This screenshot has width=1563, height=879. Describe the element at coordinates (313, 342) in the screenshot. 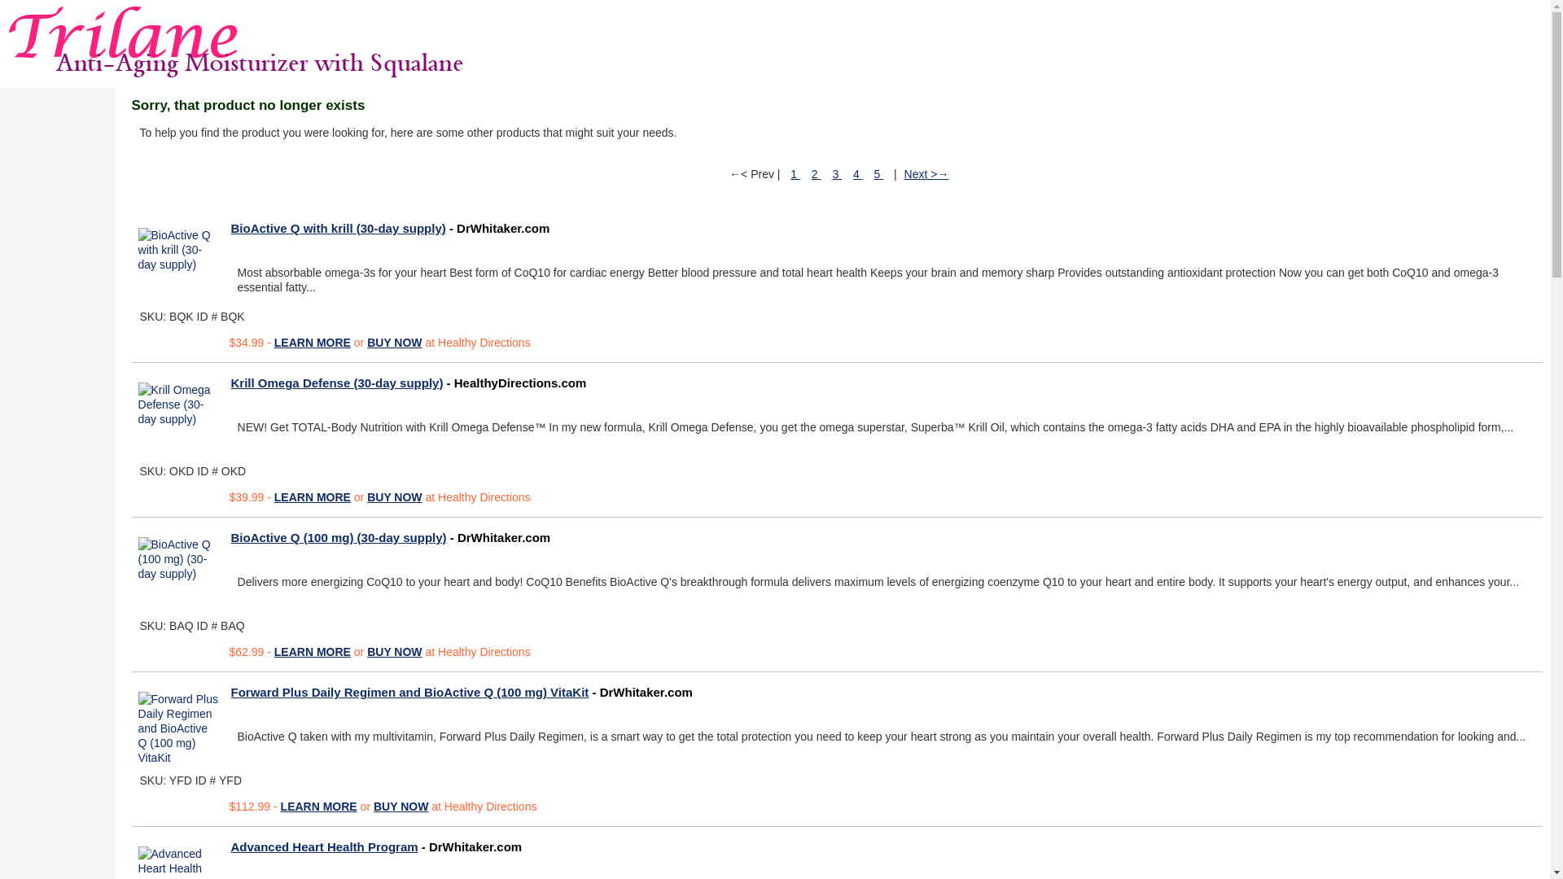

I see `LEARN MORE` at that location.